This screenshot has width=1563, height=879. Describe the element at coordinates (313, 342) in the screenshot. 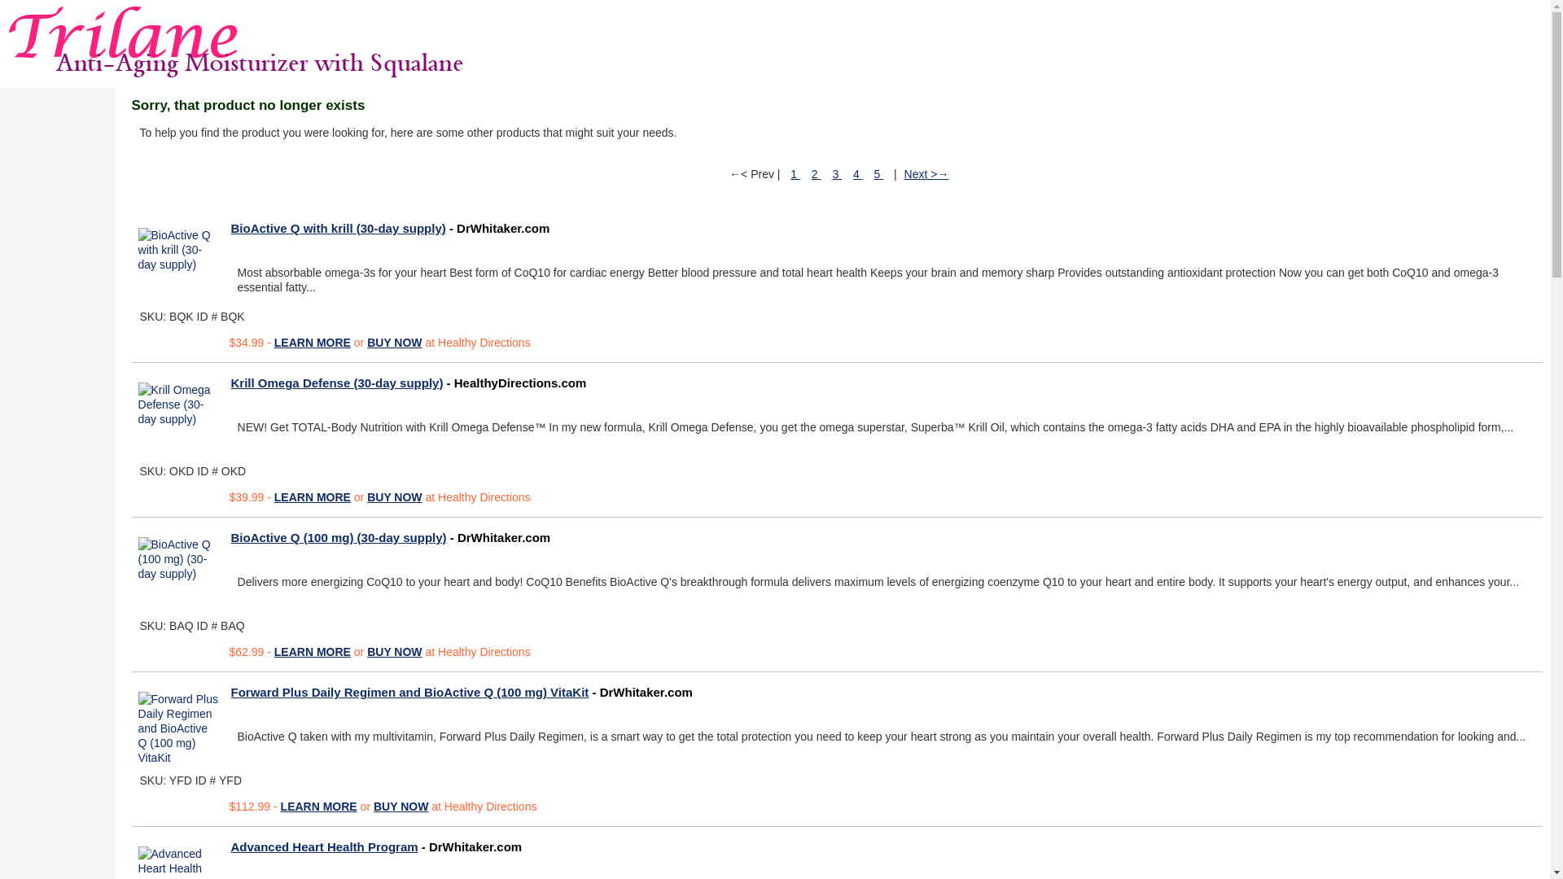

I see `LEARN MORE` at that location.